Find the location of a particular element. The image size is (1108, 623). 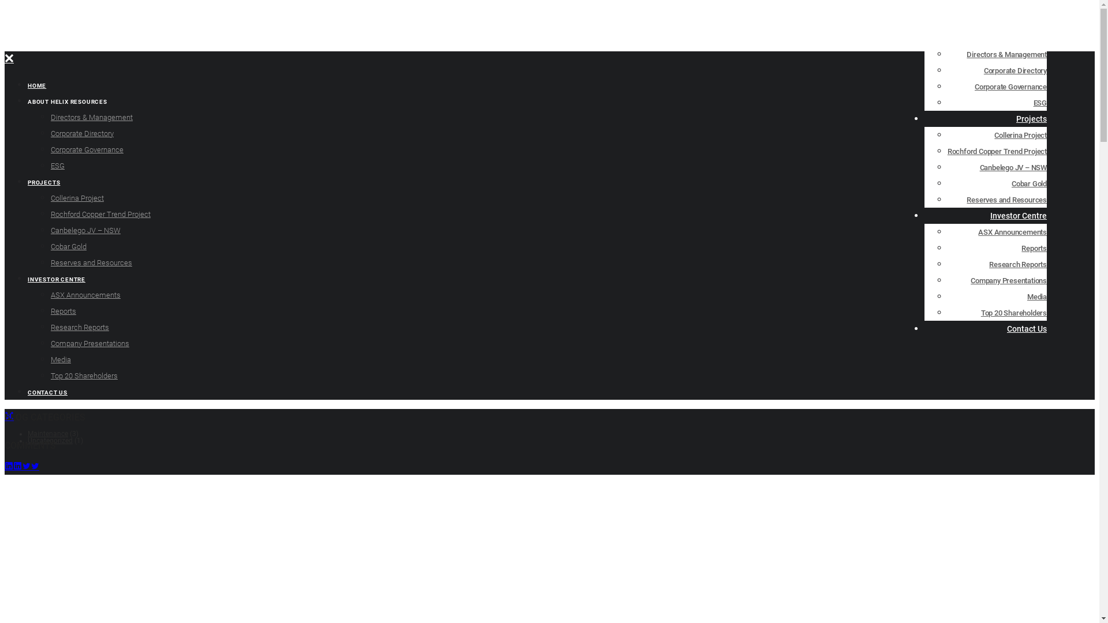

INVESTOR CENTRE is located at coordinates (57, 279).